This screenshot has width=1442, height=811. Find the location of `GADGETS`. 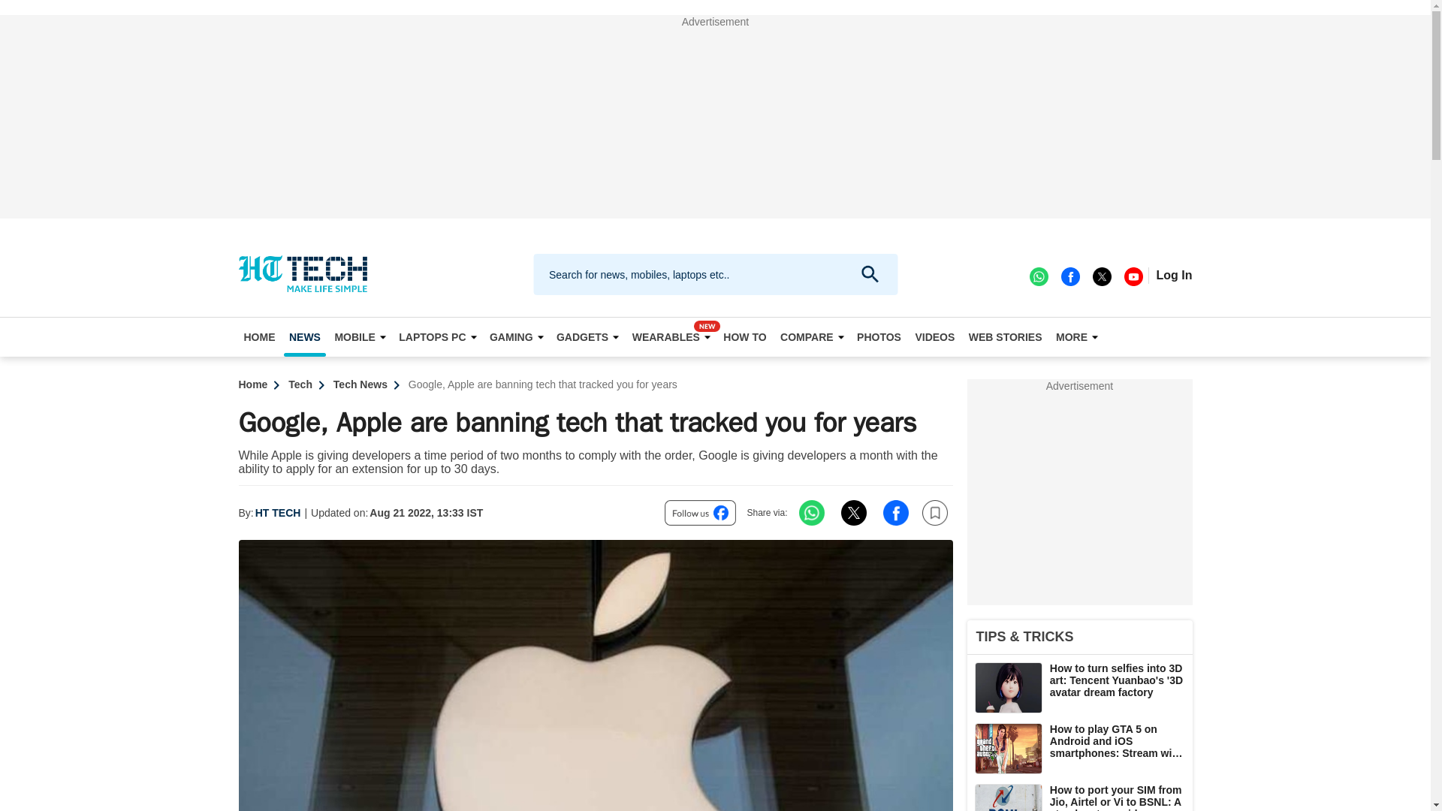

GADGETS is located at coordinates (587, 337).